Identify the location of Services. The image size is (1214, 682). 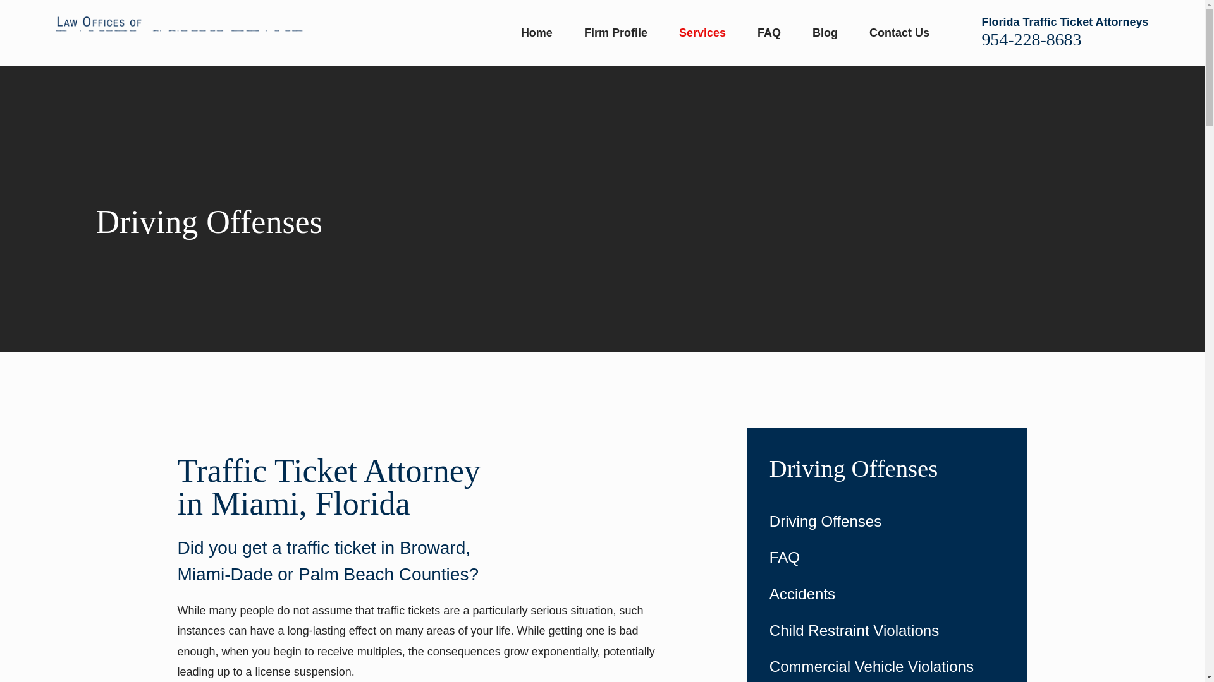
(702, 33).